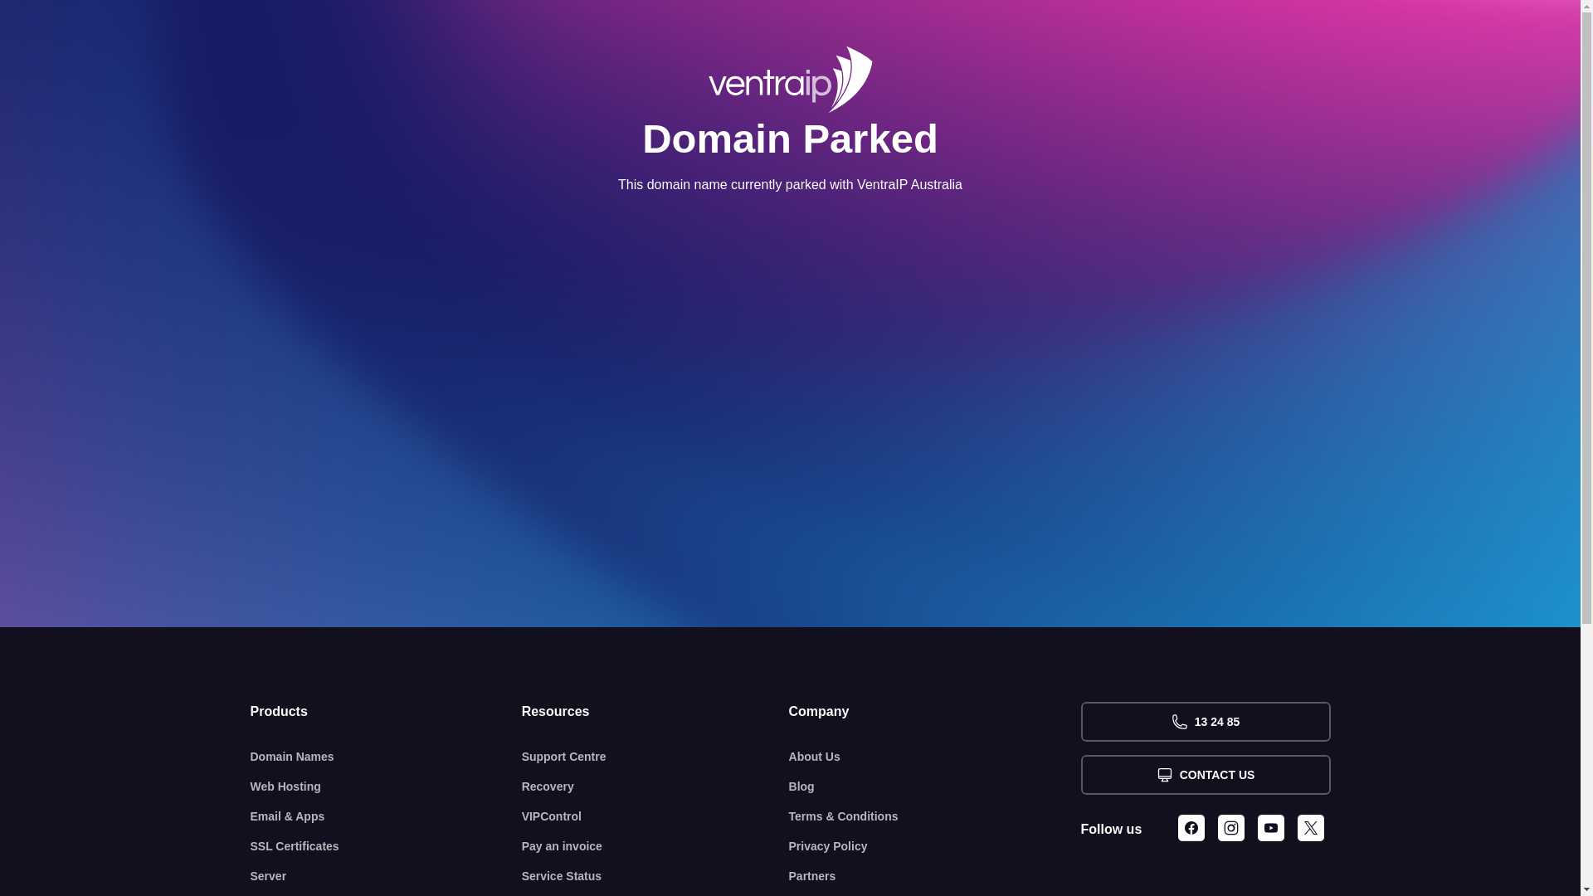 This screenshot has height=896, width=1593. I want to click on Domain Names, so click(387, 757).